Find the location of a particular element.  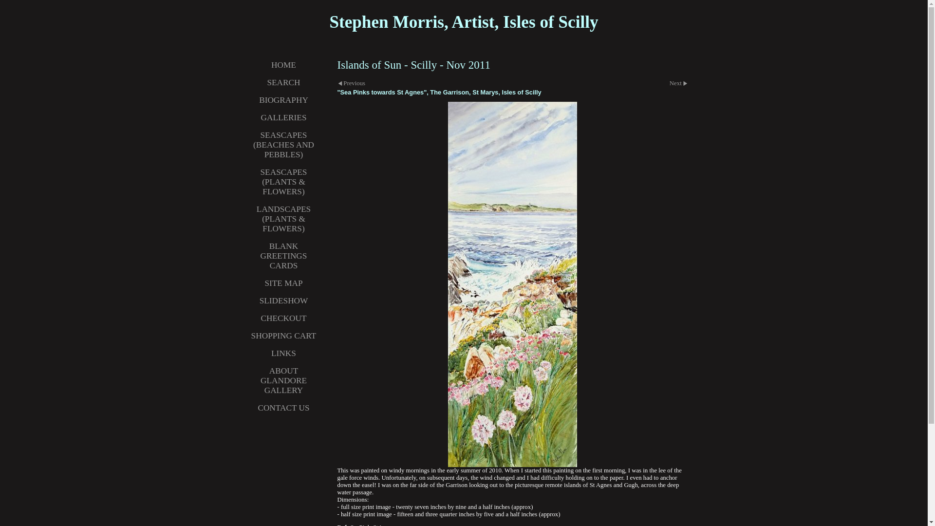

BIOGRAPHY is located at coordinates (283, 100).